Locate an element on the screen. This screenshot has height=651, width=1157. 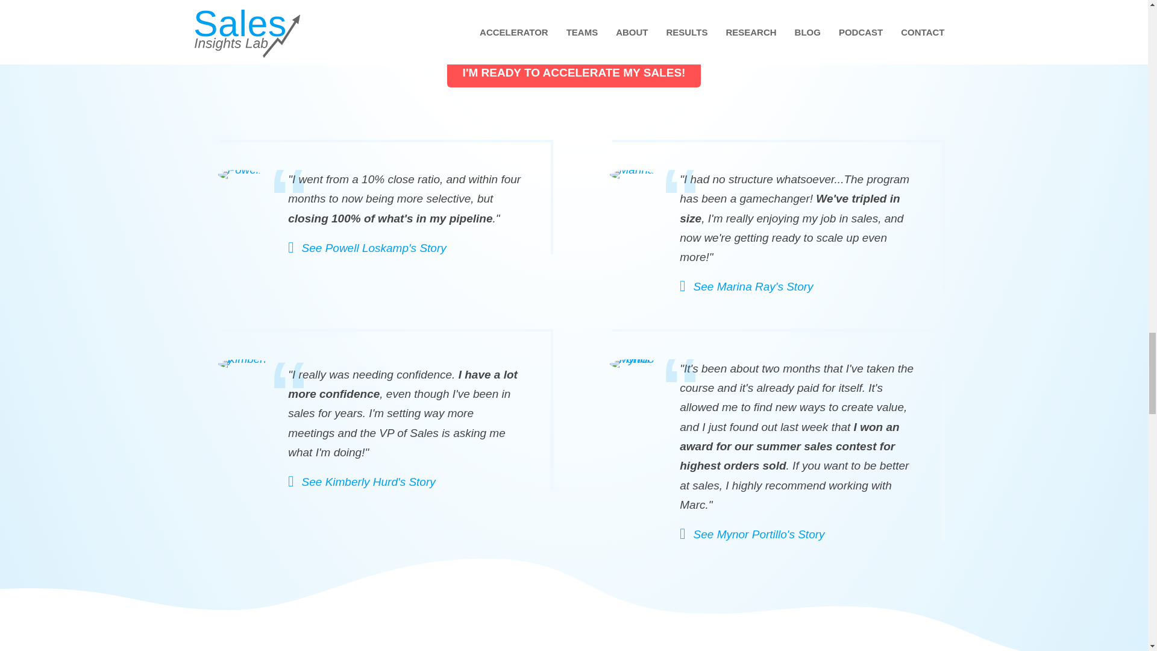
I'M READY TO ACCELERATE MY SALES! is located at coordinates (574, 72).